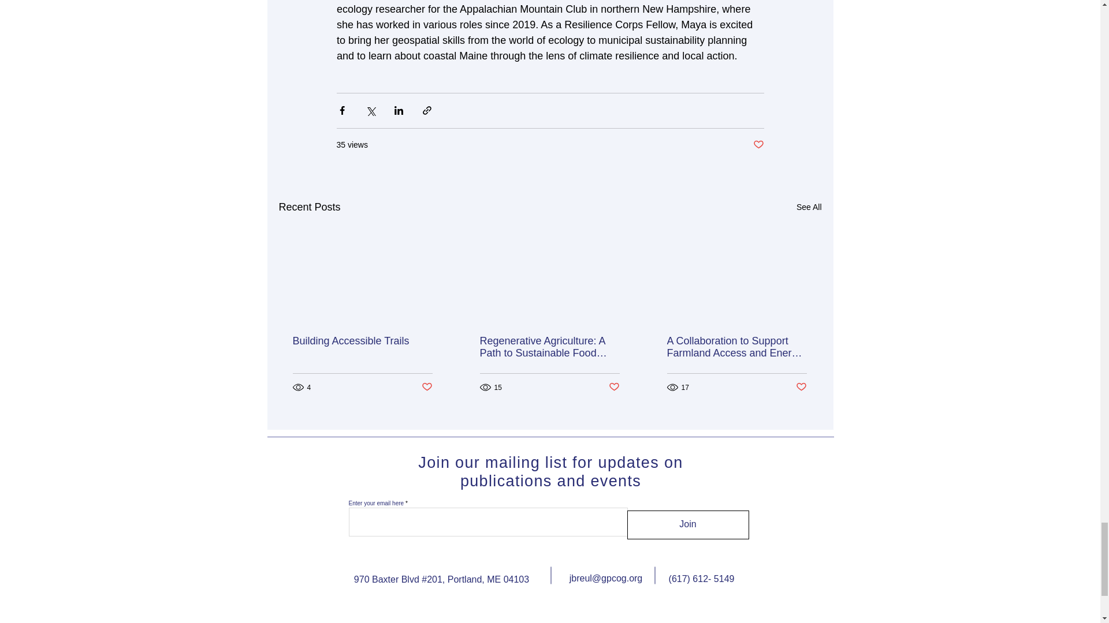 This screenshot has height=623, width=1109. Describe the element at coordinates (802, 386) in the screenshot. I see `Post not marked as liked` at that location.